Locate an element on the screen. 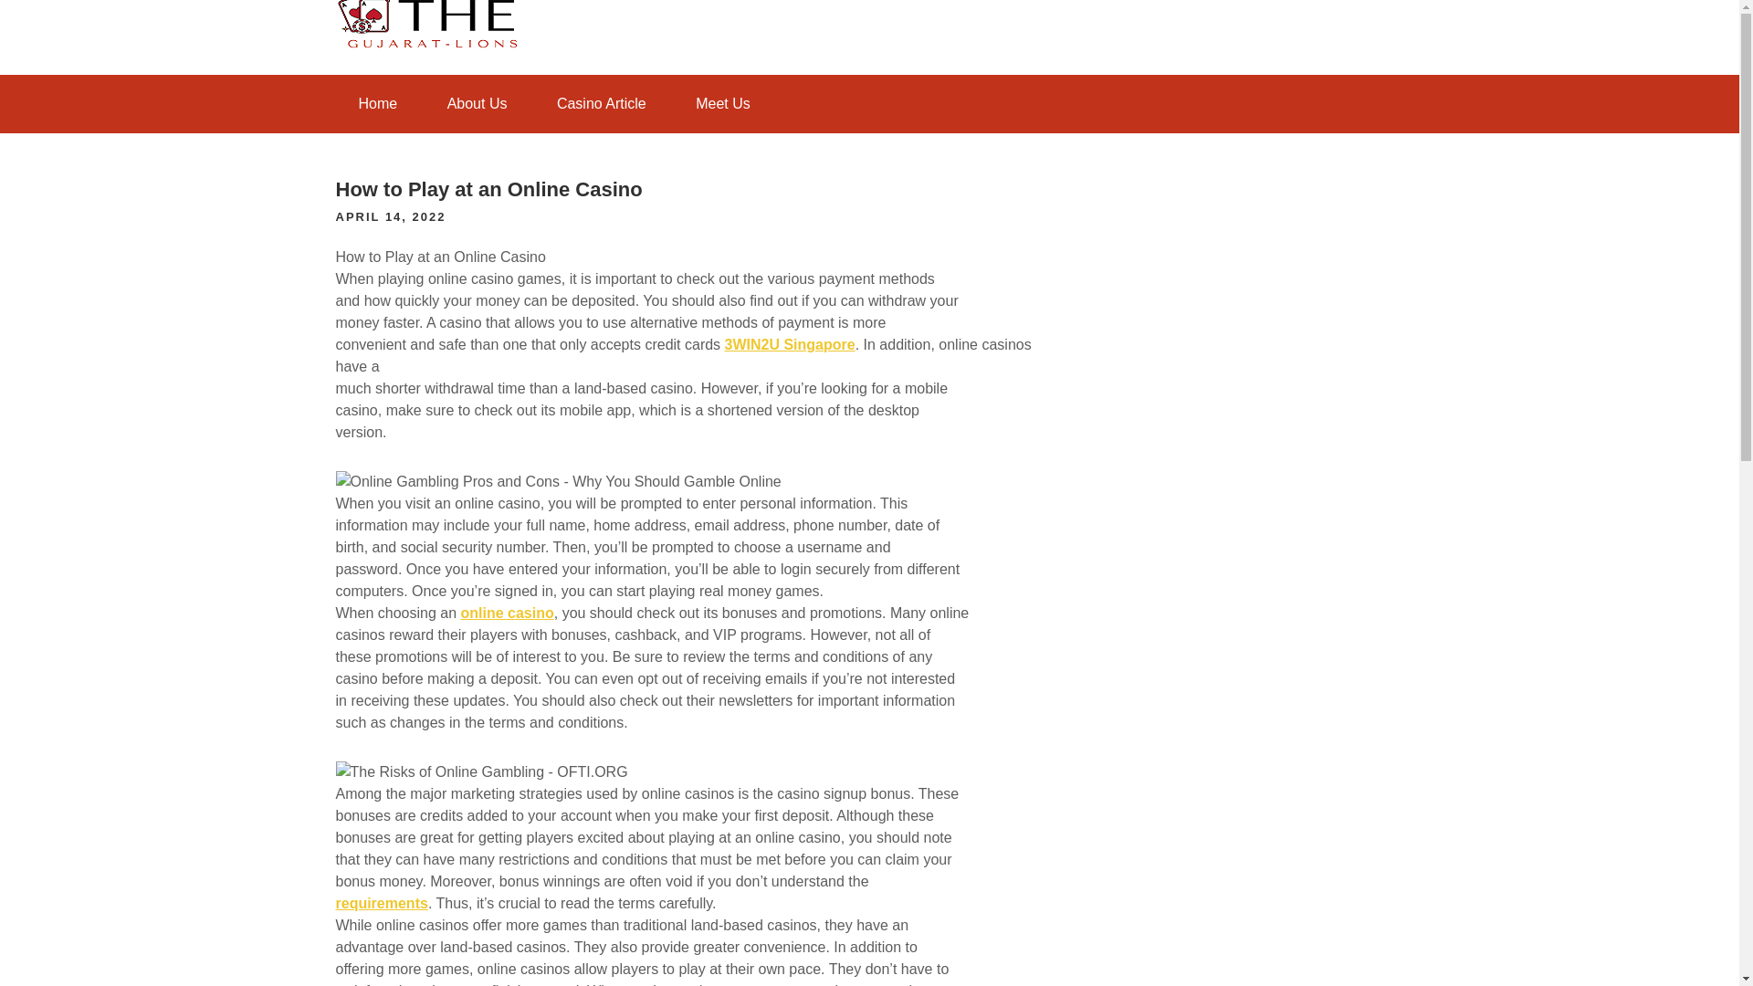  Home is located at coordinates (378, 104).